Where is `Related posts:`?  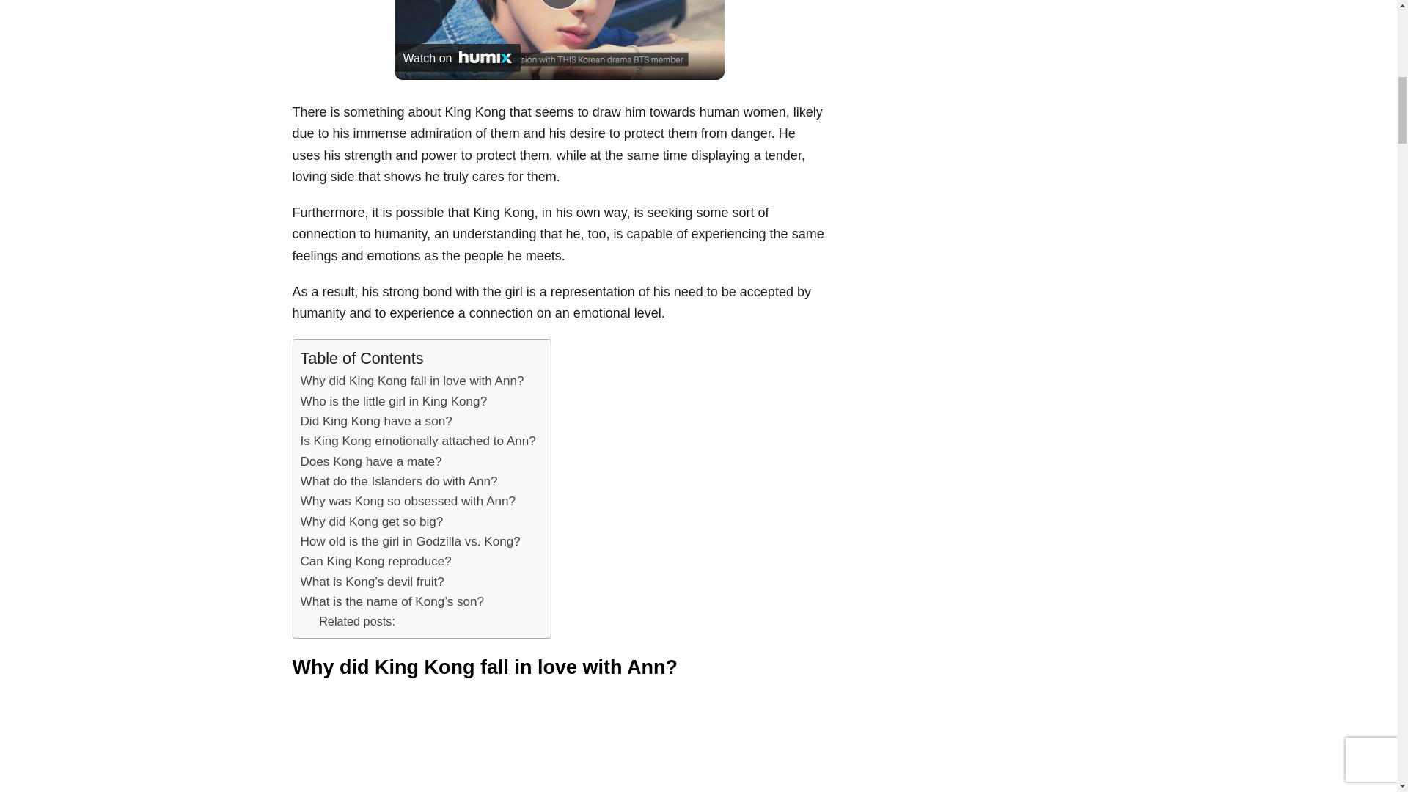 Related posts: is located at coordinates (357, 620).